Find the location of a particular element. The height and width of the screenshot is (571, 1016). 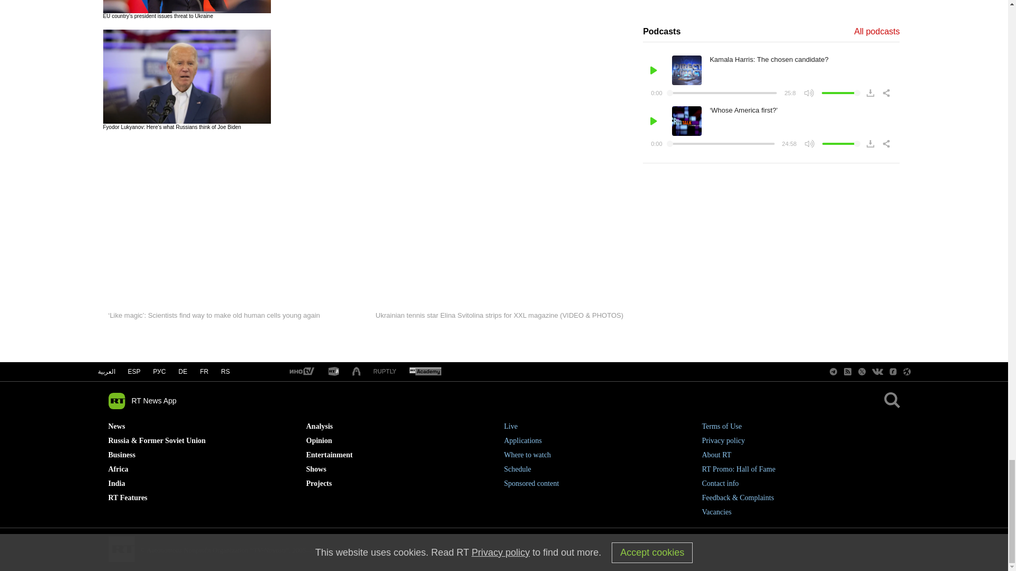

RT  is located at coordinates (385, 371).